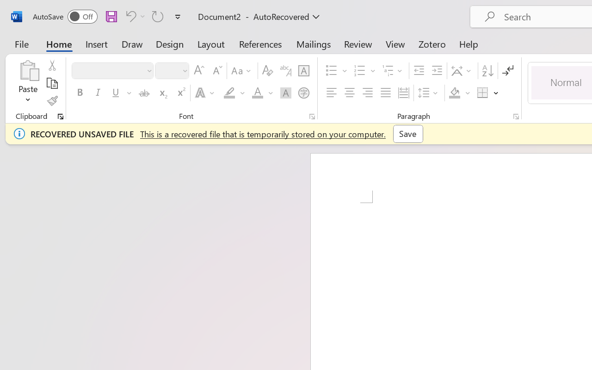  Describe the element at coordinates (469, 43) in the screenshot. I see `Help` at that location.